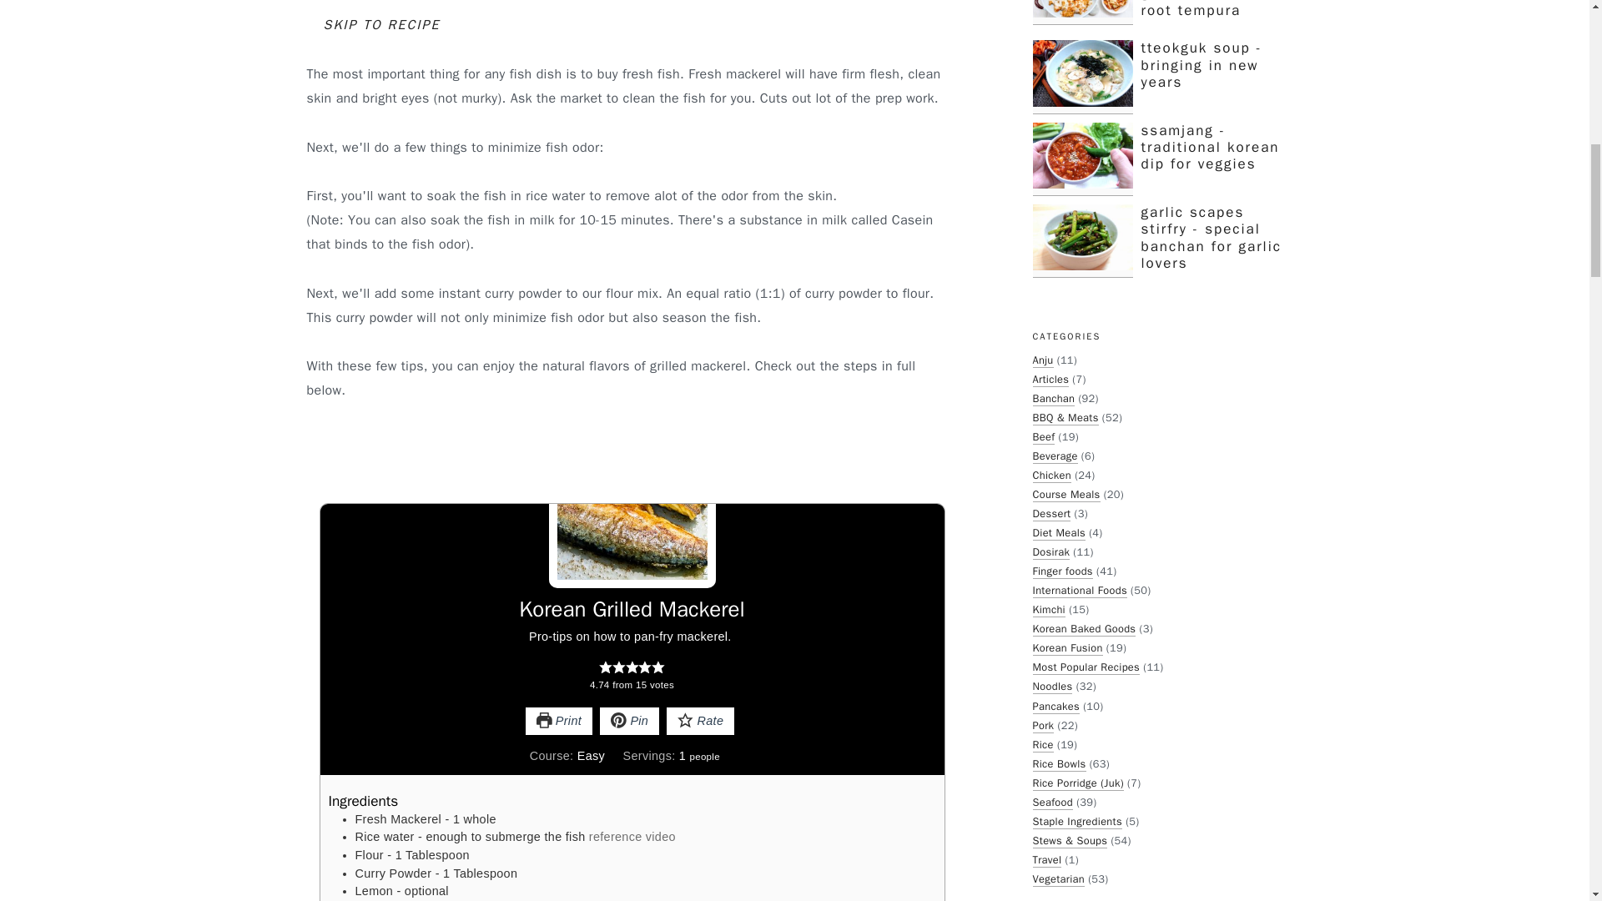 The image size is (1602, 901). What do you see at coordinates (1083, 159) in the screenshot?
I see `Ssamjang - Traditional Korean Dip for Veggies` at bounding box center [1083, 159].